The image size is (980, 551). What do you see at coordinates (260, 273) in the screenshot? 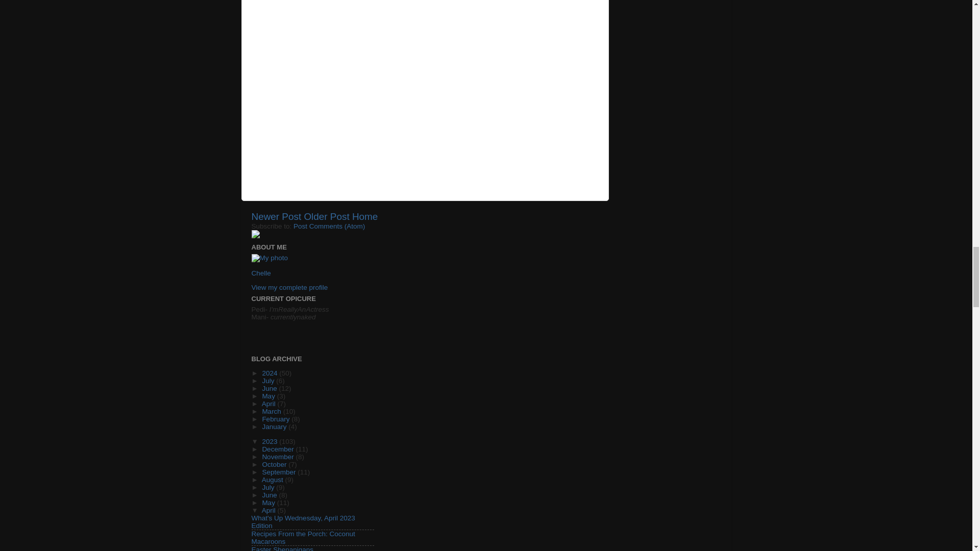
I see `Chelle` at bounding box center [260, 273].